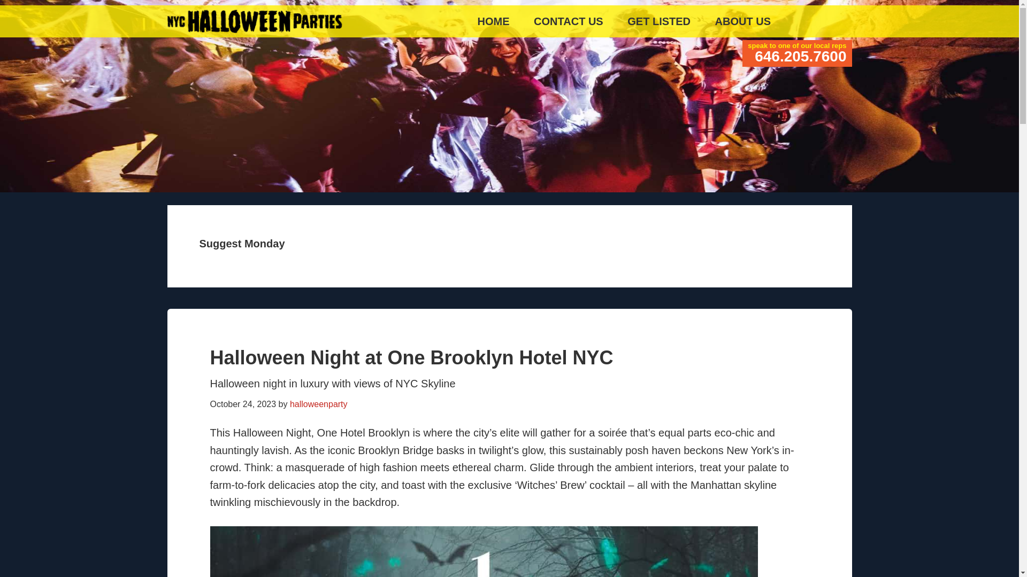 Image resolution: width=1027 pixels, height=577 pixels. What do you see at coordinates (659, 21) in the screenshot?
I see `GET LISTED` at bounding box center [659, 21].